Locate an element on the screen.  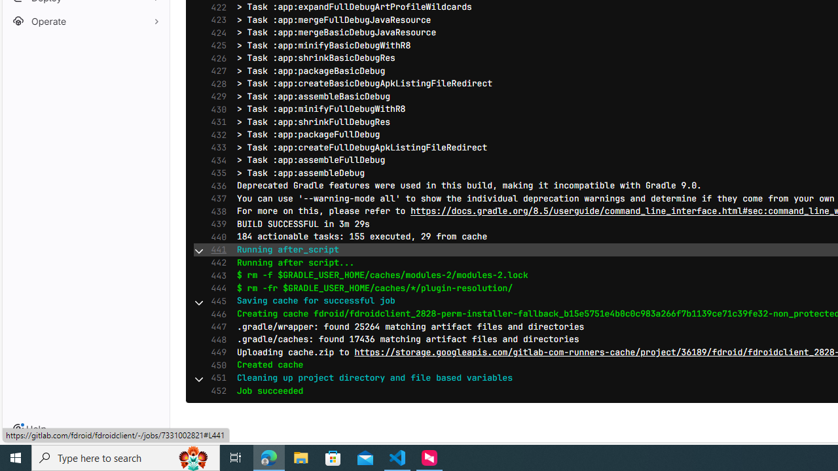
440 is located at coordinates (215, 237).